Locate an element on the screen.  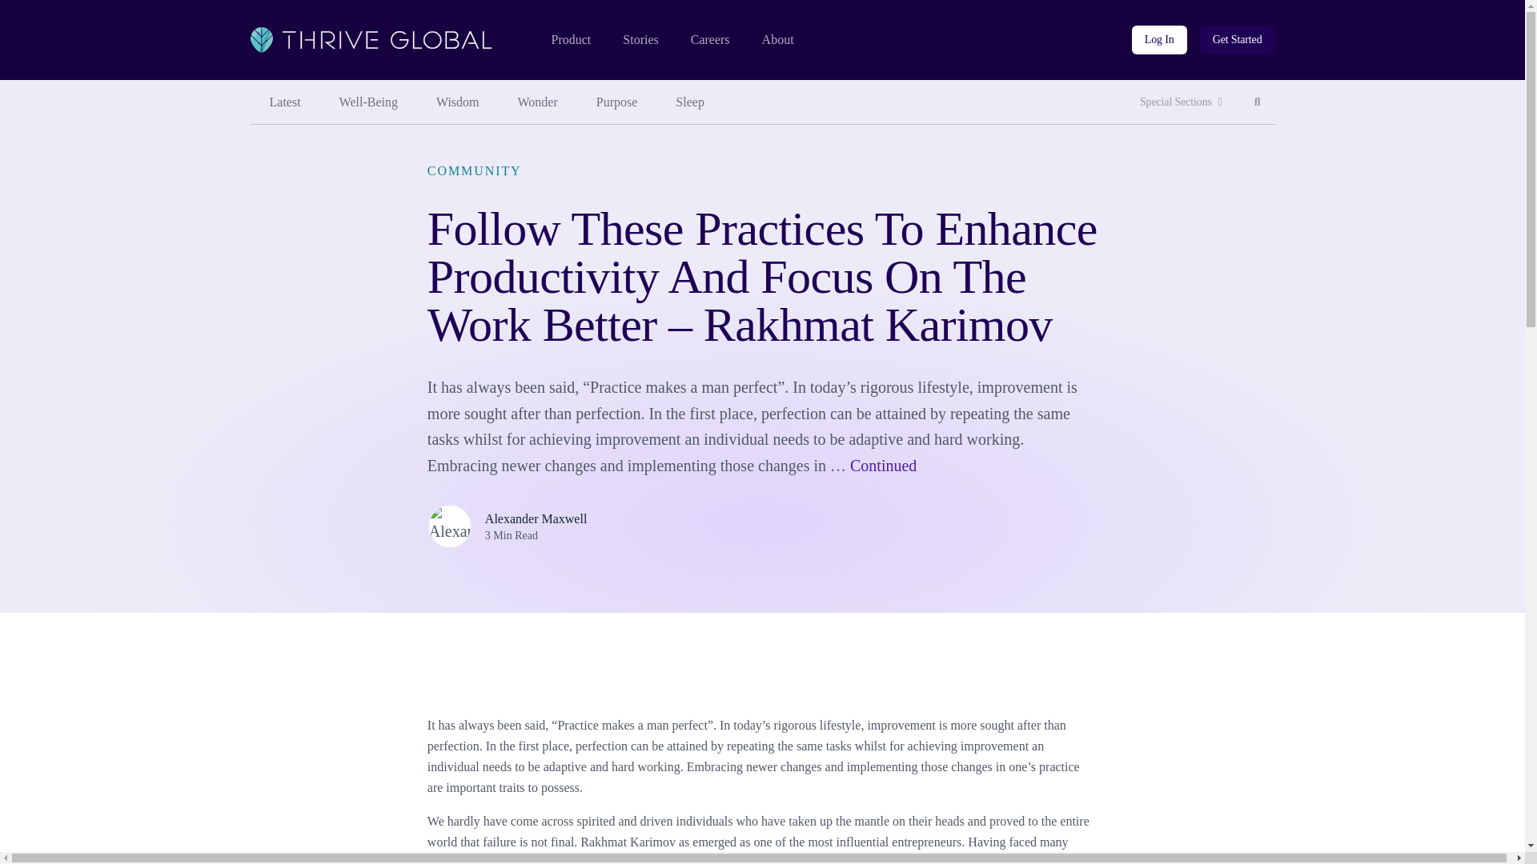
Careers is located at coordinates (457, 102).